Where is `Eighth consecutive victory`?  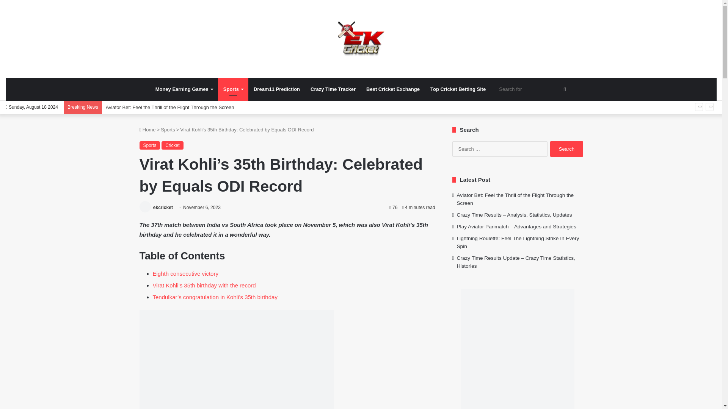 Eighth consecutive victory is located at coordinates (185, 273).